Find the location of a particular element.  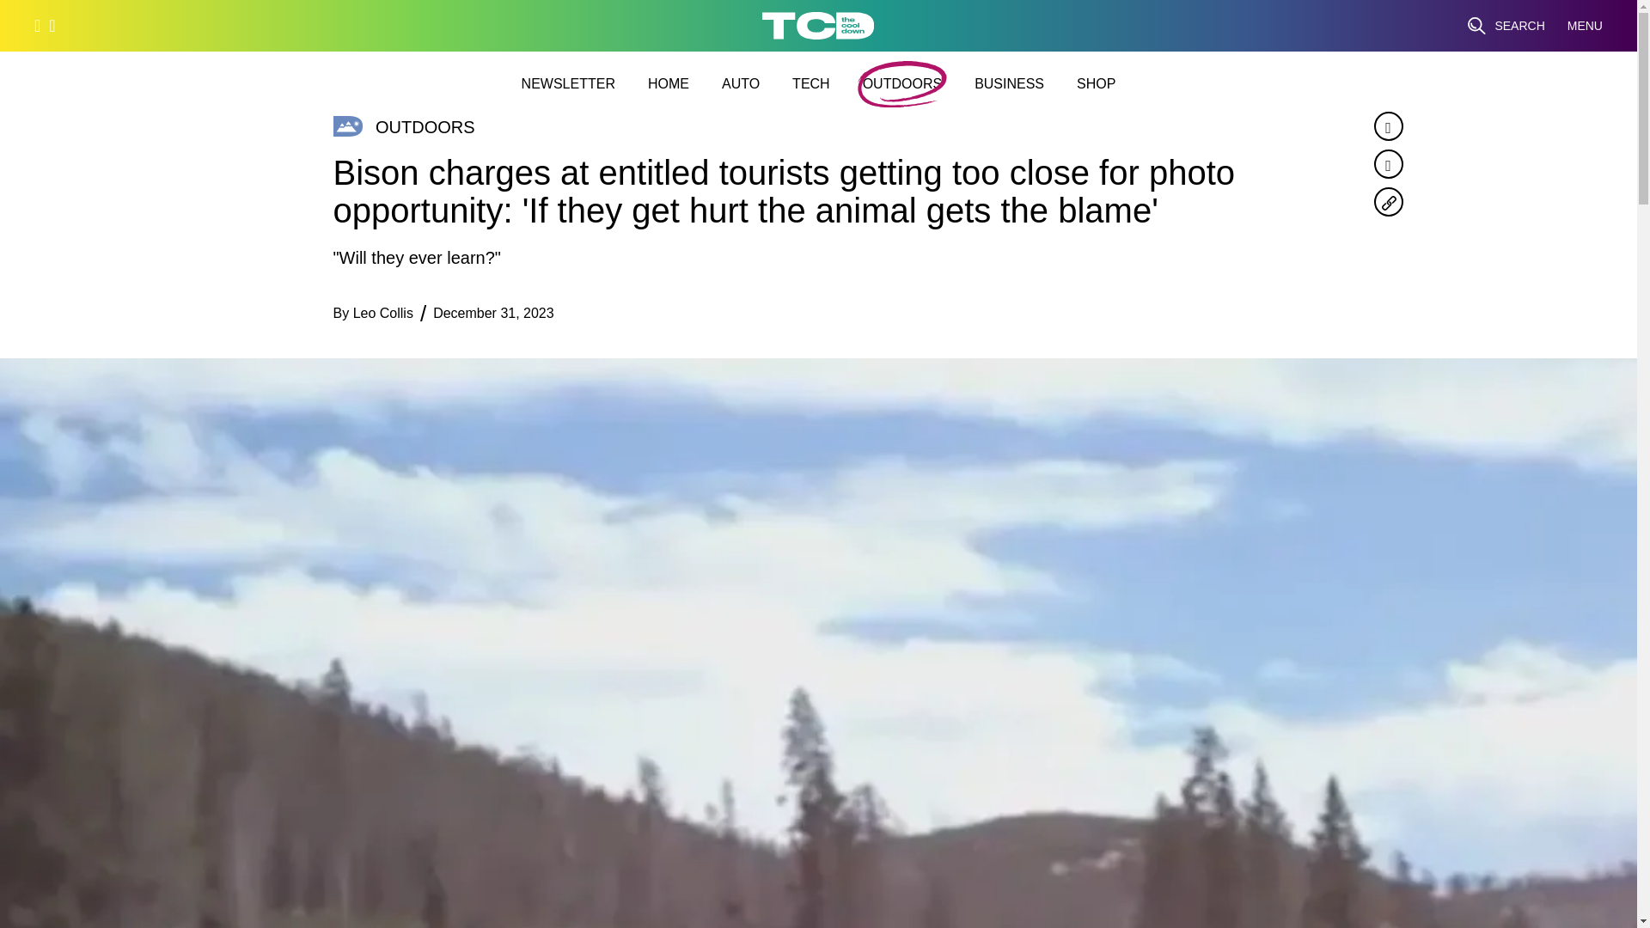

Twitter is located at coordinates (1387, 163).